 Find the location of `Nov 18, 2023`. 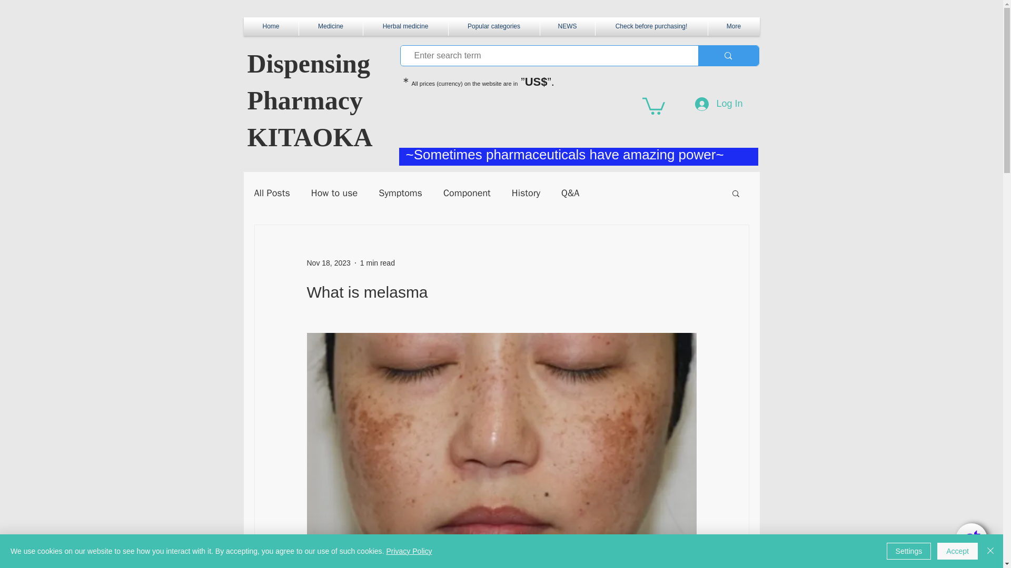

Nov 18, 2023 is located at coordinates (328, 263).